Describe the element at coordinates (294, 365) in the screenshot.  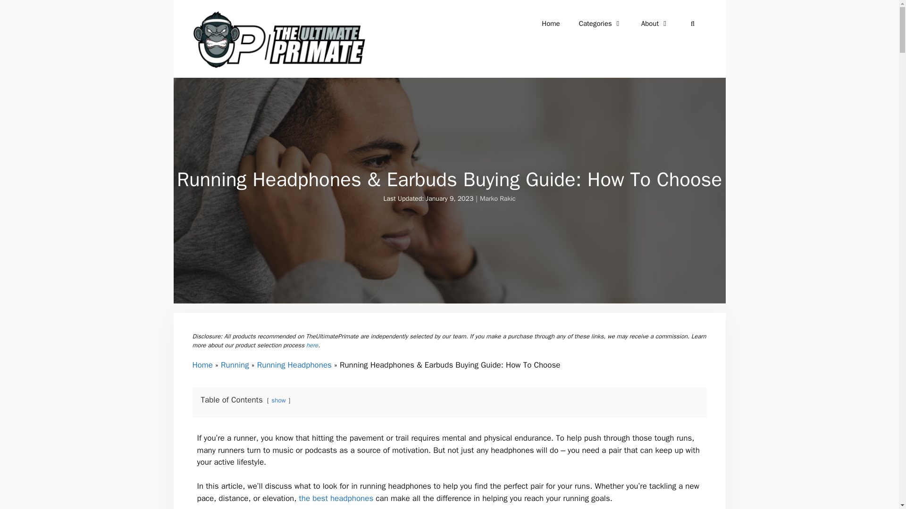
I see `Running Headphones` at that location.